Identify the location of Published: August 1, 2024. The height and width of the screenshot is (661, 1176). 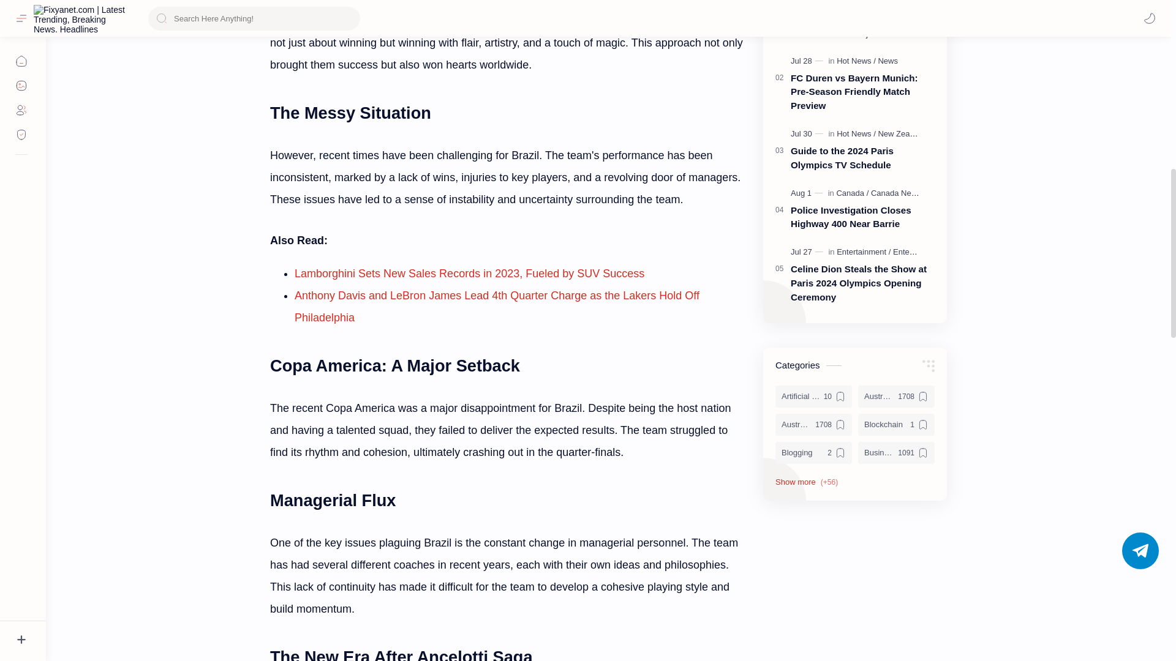
(807, 193).